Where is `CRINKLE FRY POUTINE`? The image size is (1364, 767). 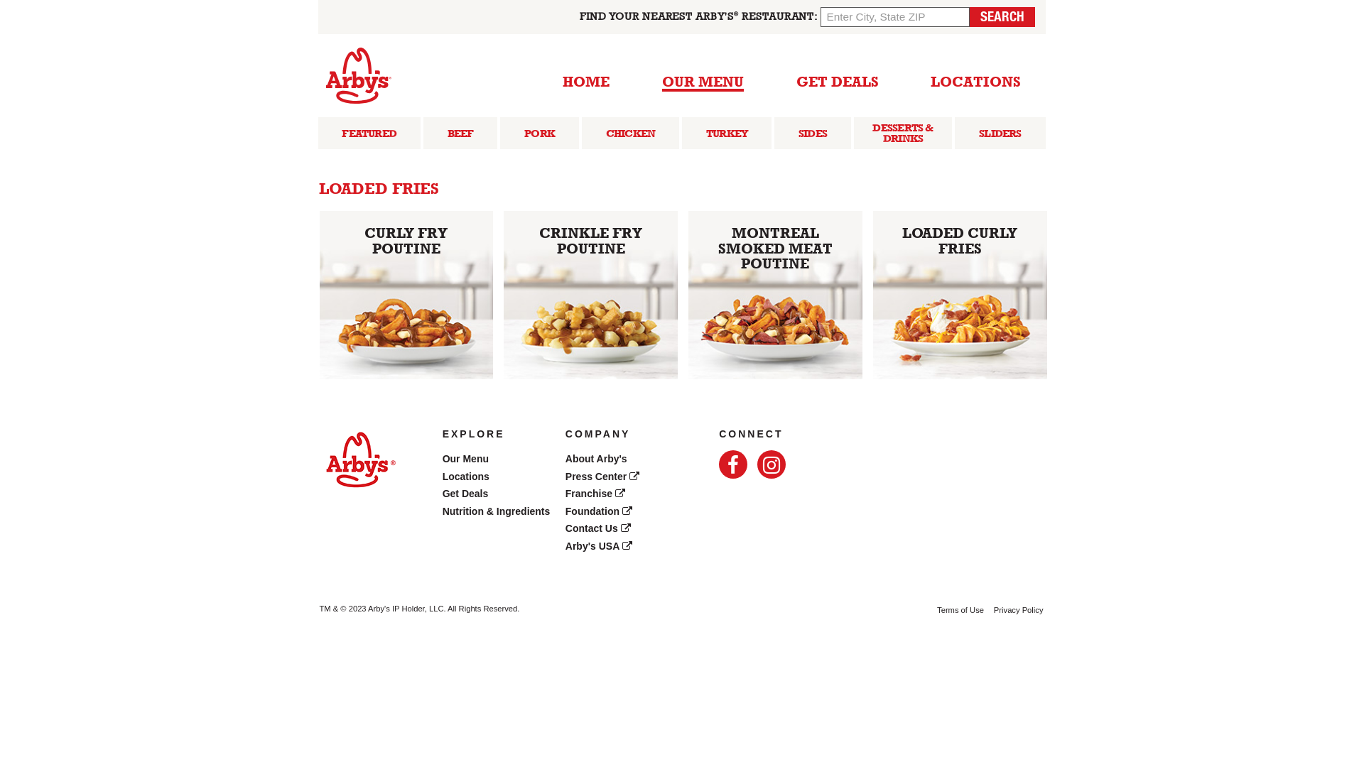
CRINKLE FRY POUTINE is located at coordinates (591, 295).